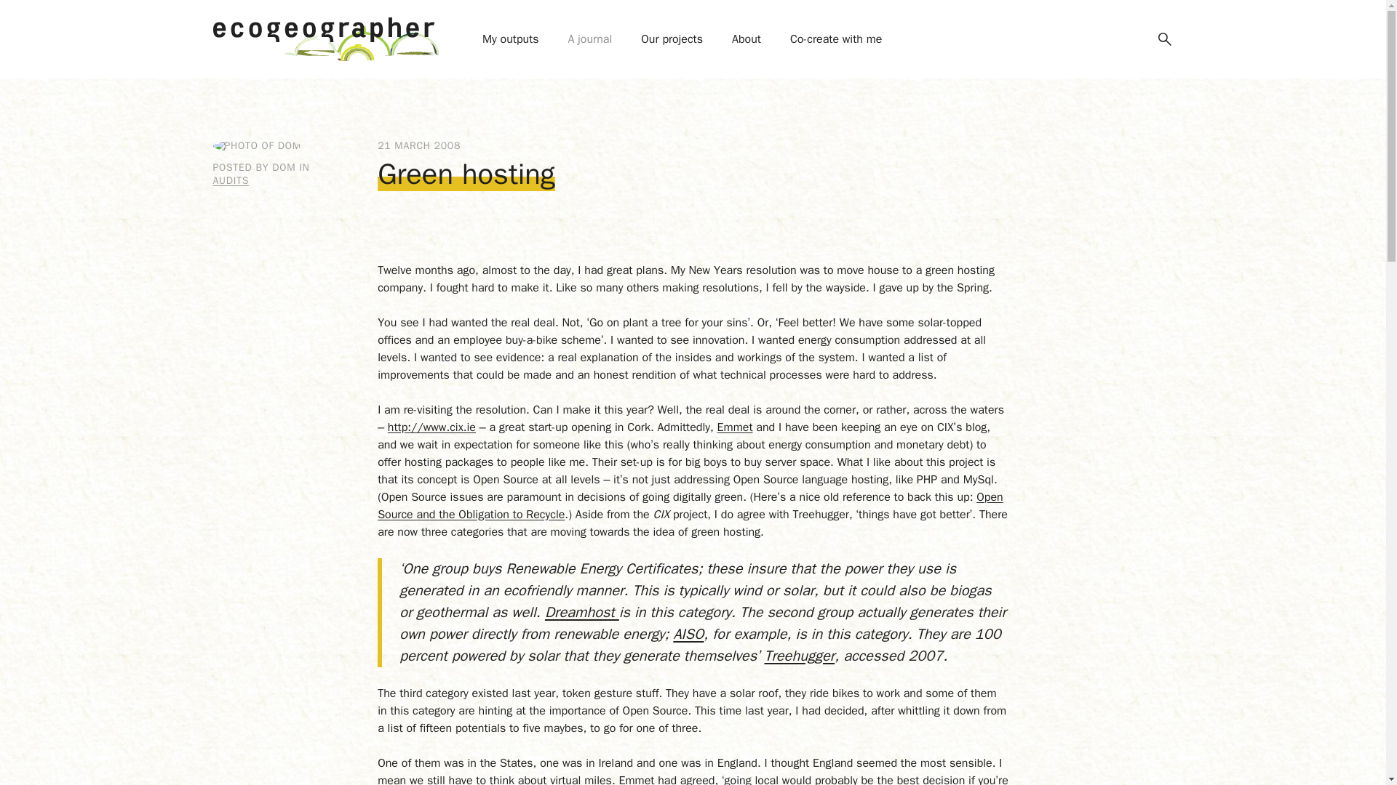 The image size is (1397, 785). Describe the element at coordinates (590, 39) in the screenshot. I see `A journal` at that location.